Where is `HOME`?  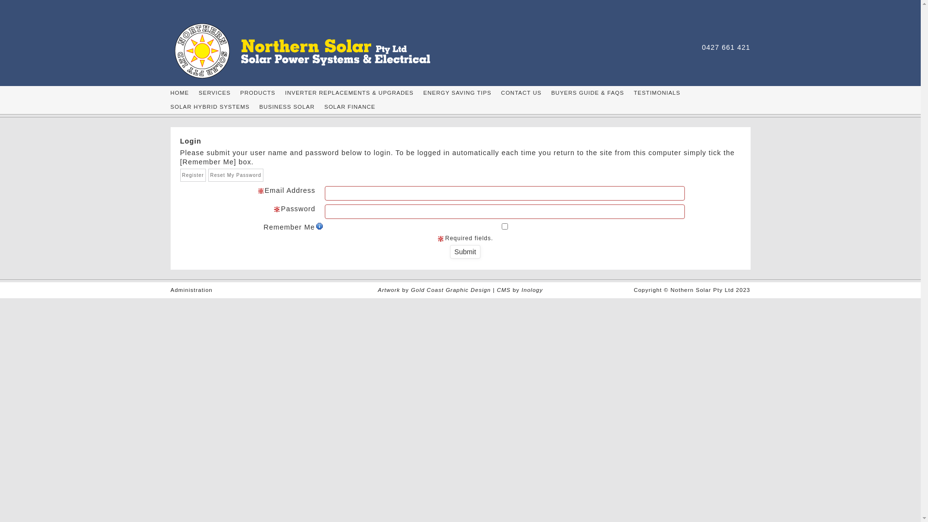 HOME is located at coordinates (180, 93).